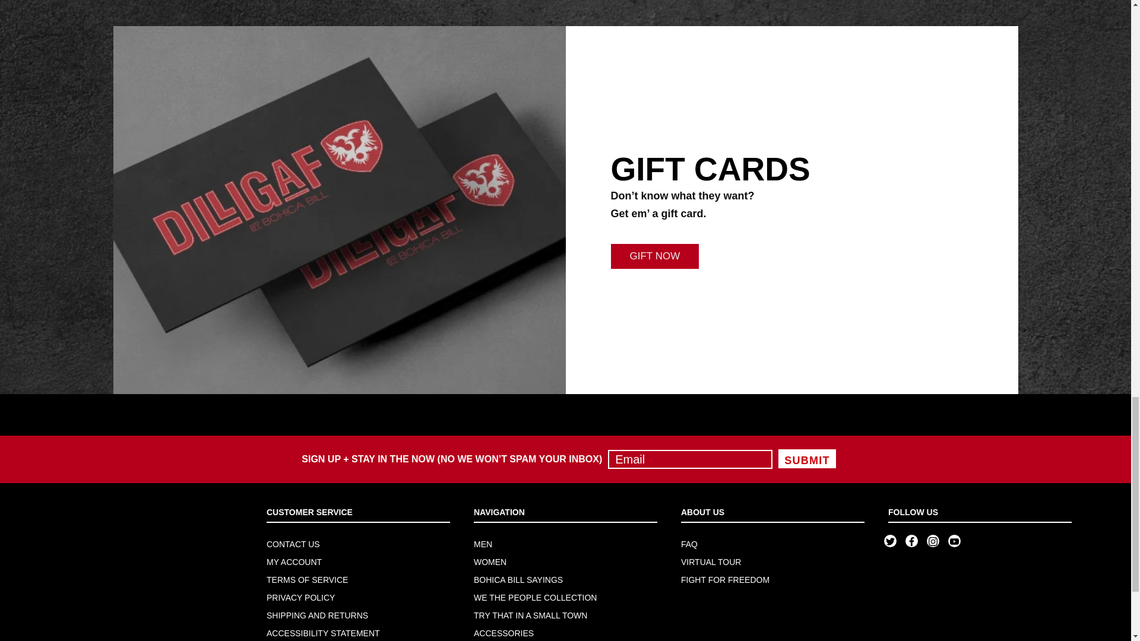  Describe the element at coordinates (890, 541) in the screenshot. I see `Twitter` at that location.